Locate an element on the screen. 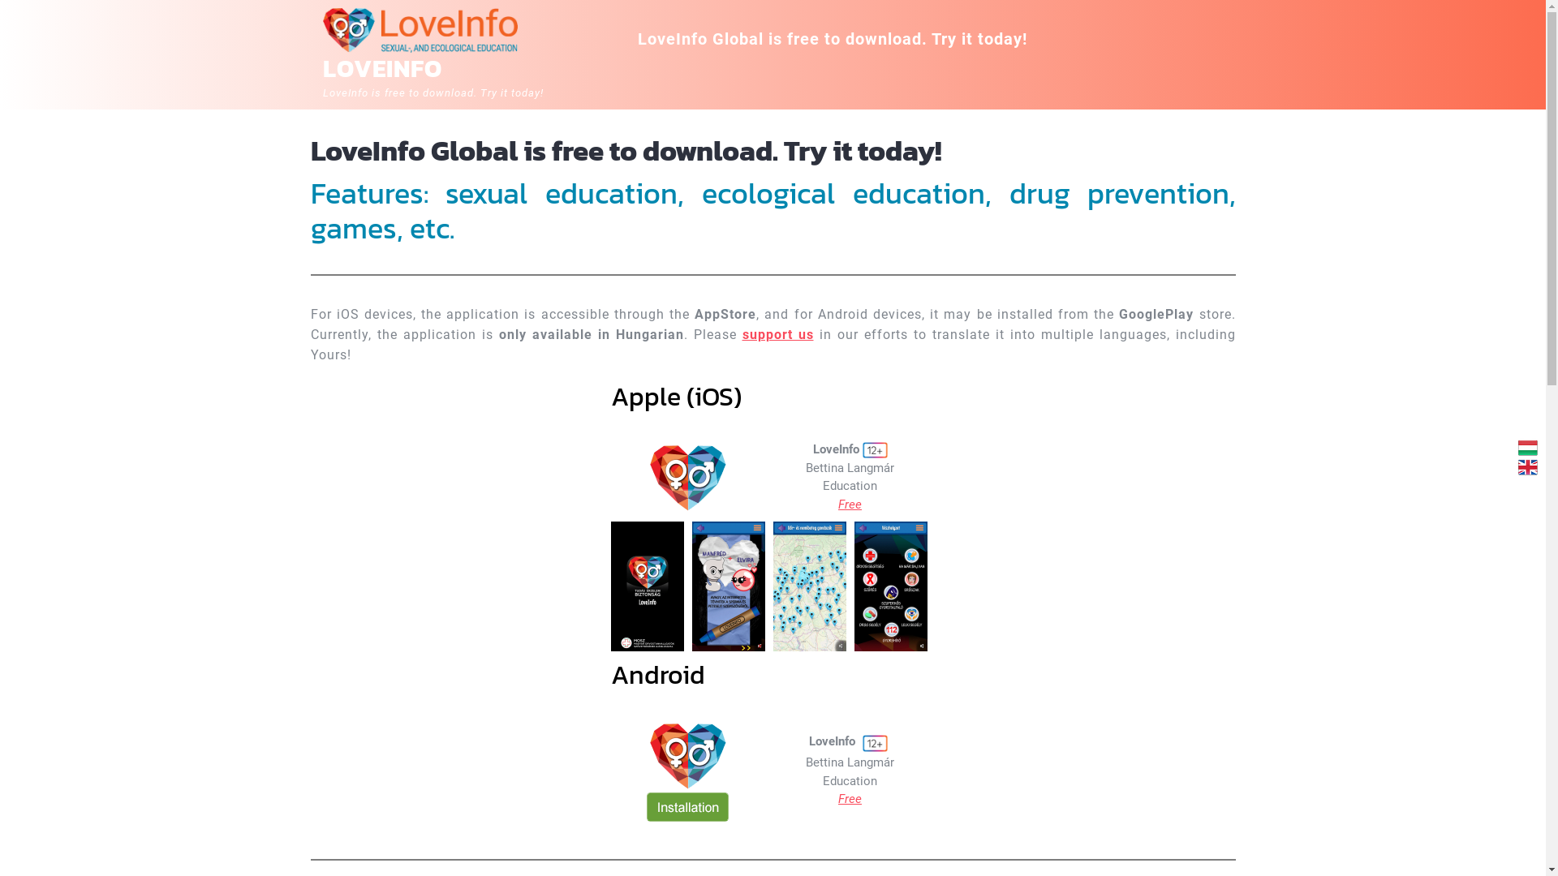 This screenshot has width=1558, height=876. Free is located at coordinates (850, 799).